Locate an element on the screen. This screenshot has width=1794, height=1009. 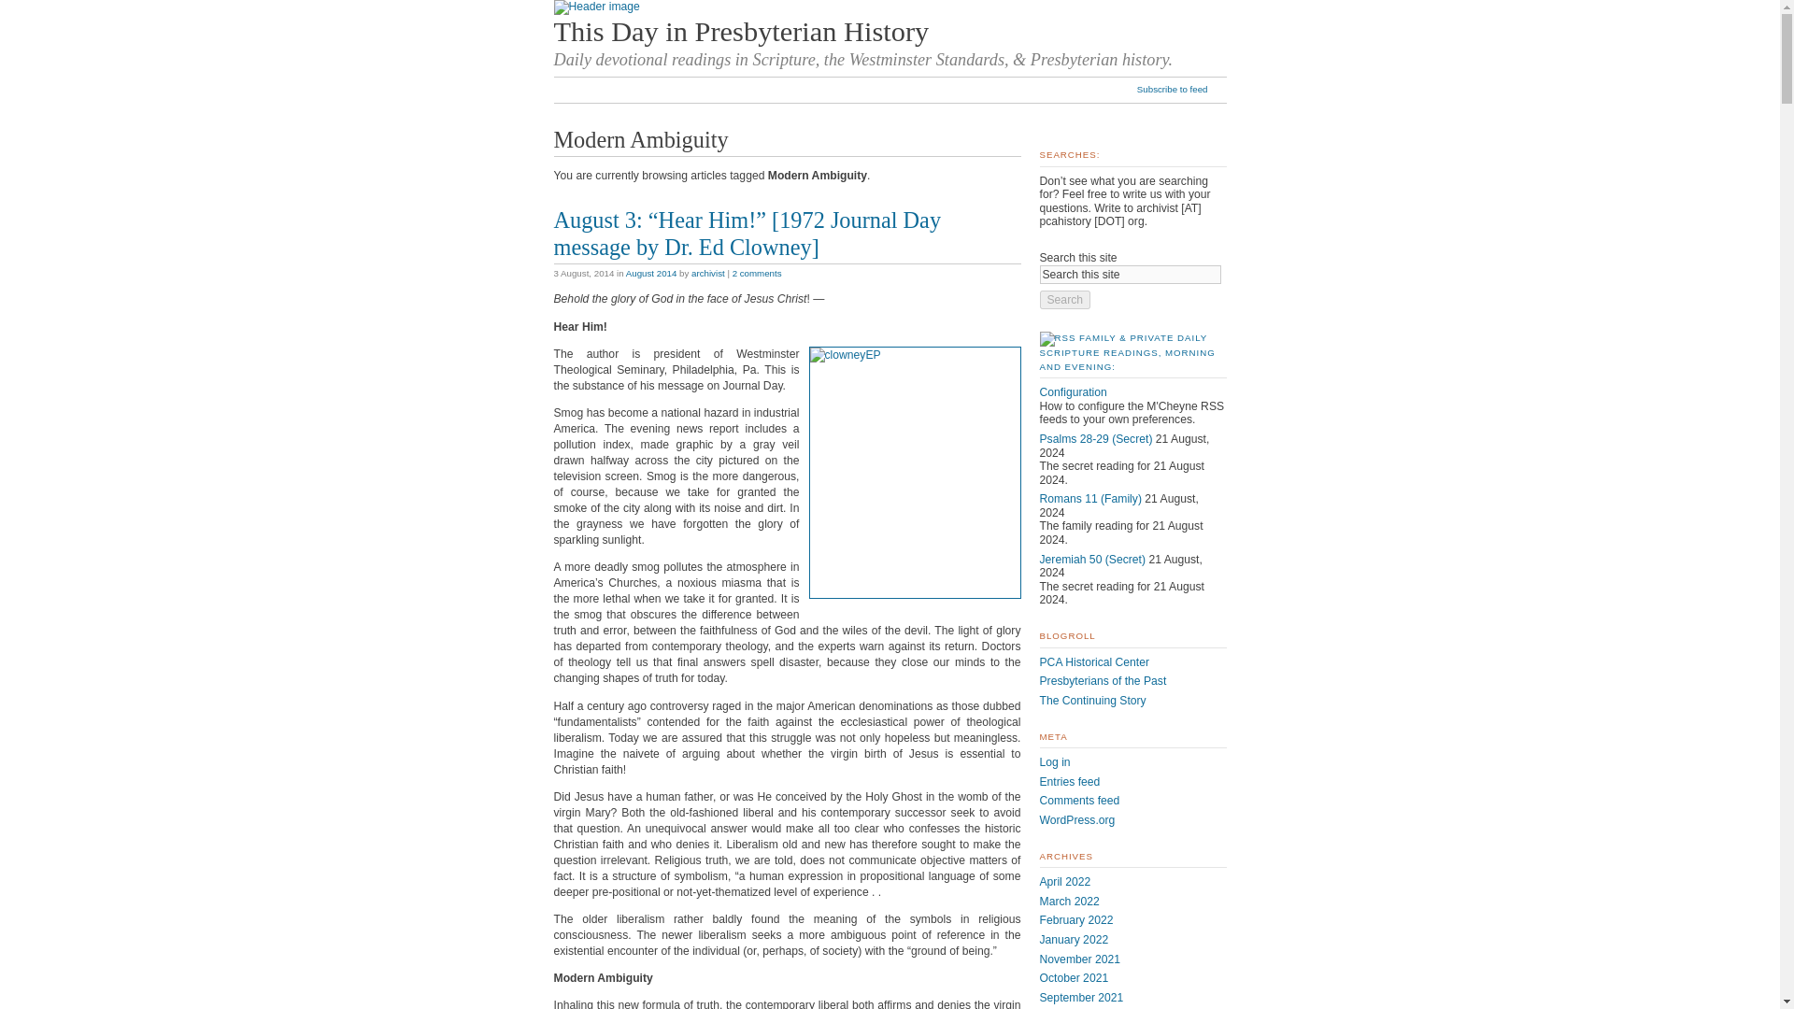
2 comments is located at coordinates (757, 273).